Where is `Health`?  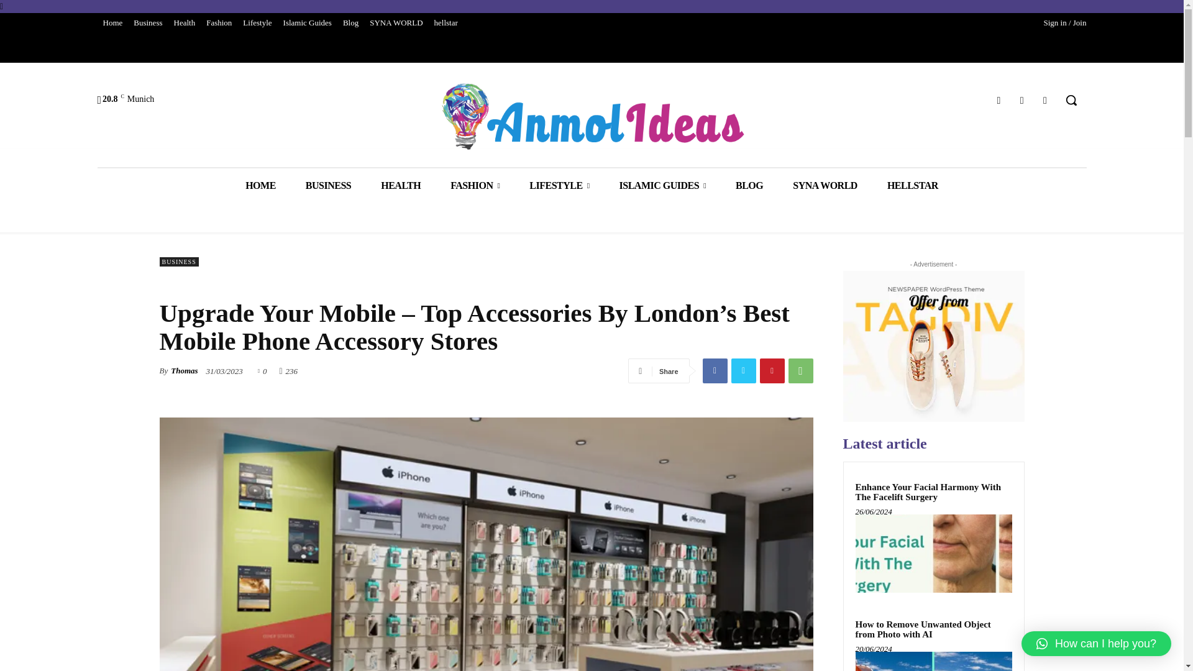
Health is located at coordinates (185, 22).